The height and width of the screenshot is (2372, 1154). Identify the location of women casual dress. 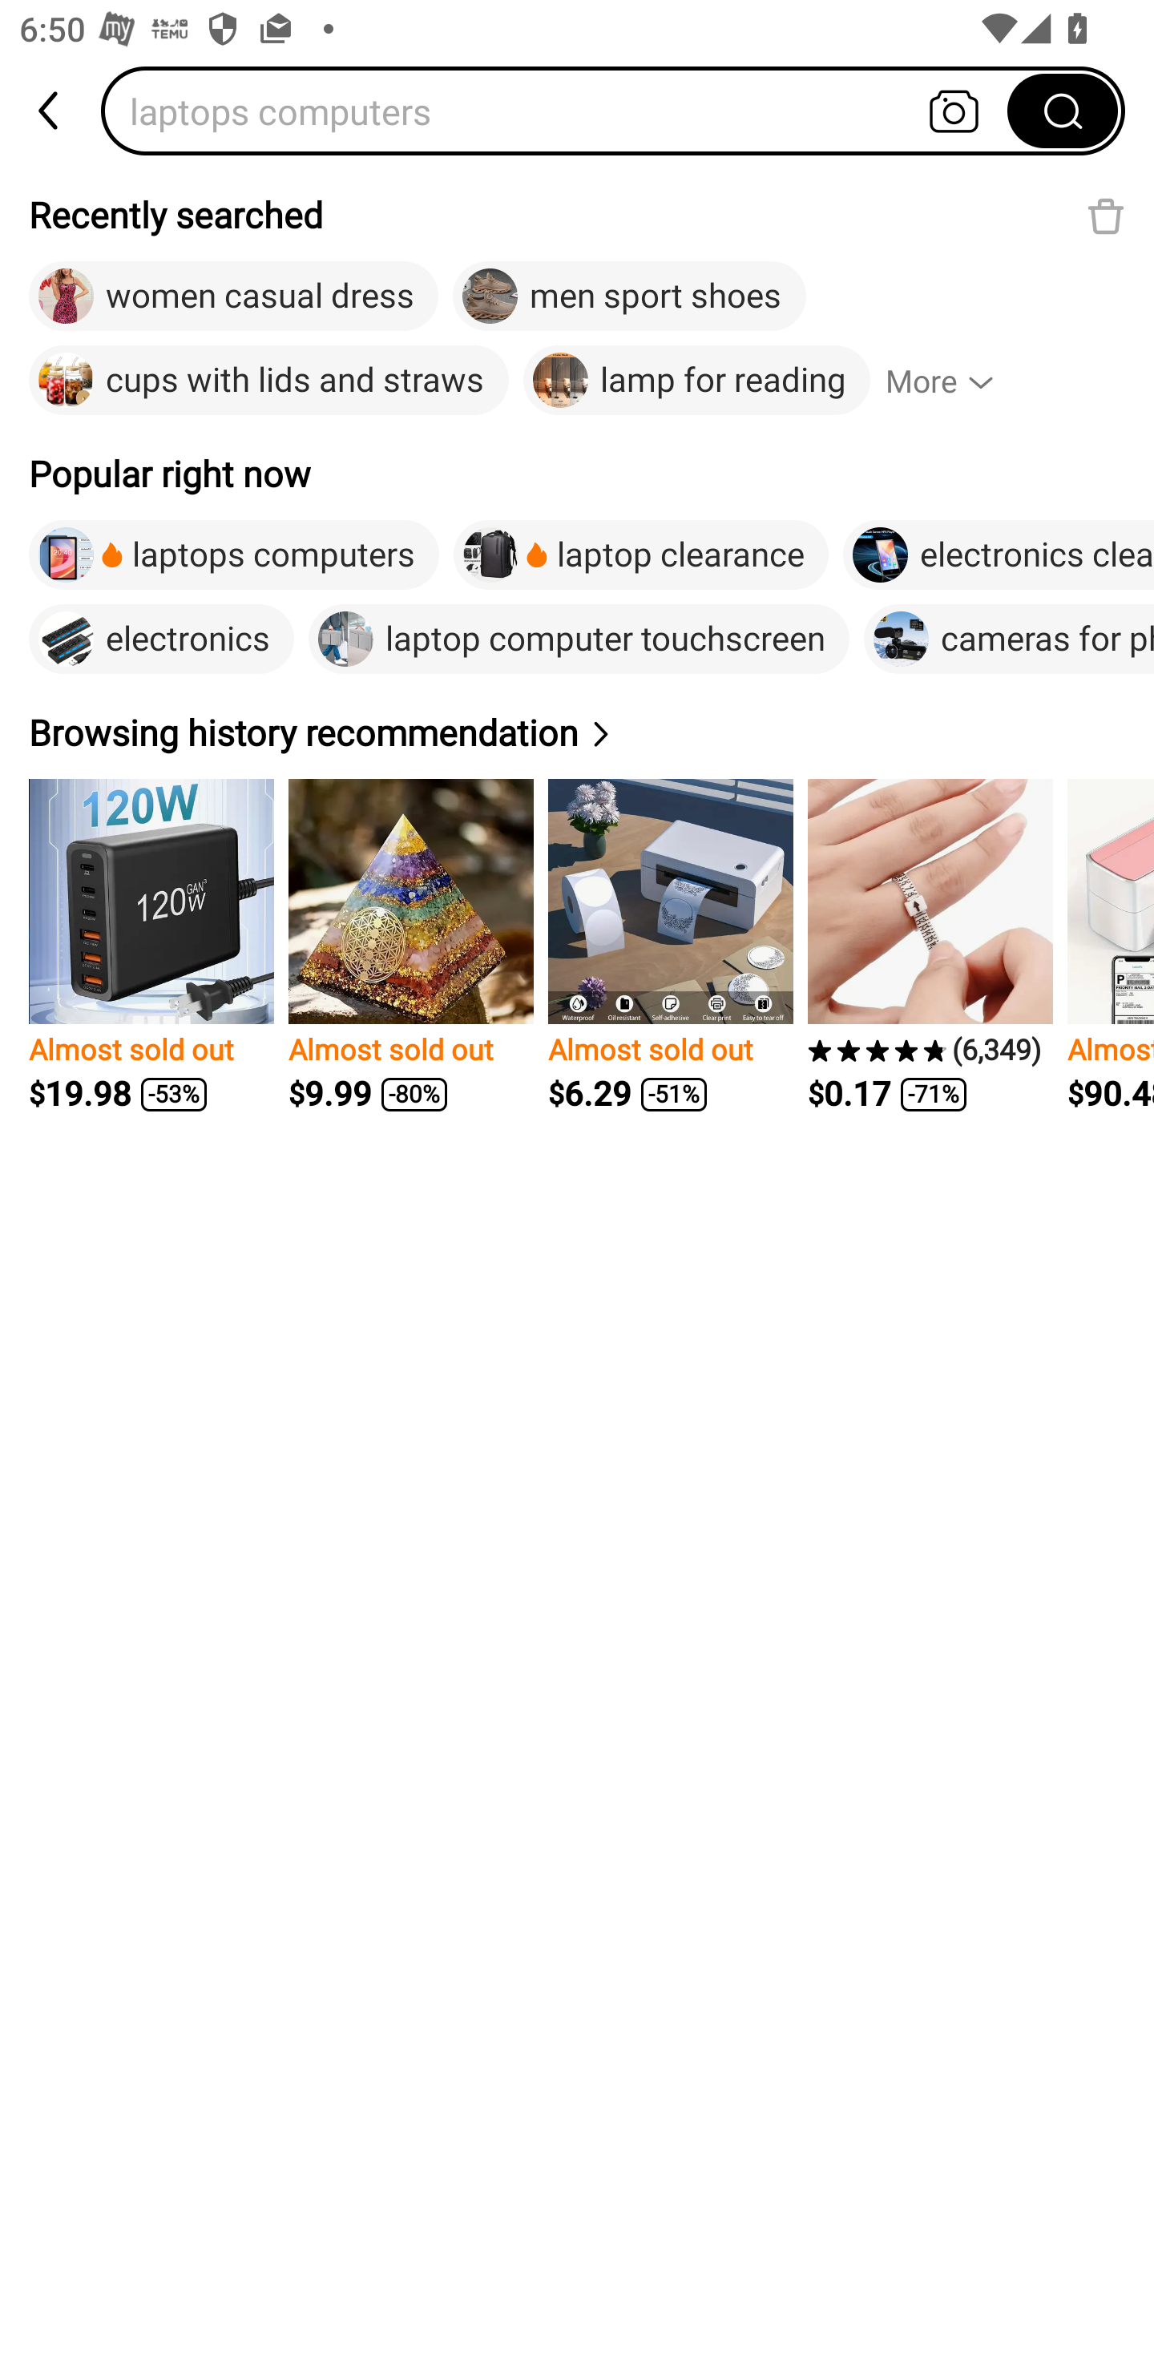
(234, 296).